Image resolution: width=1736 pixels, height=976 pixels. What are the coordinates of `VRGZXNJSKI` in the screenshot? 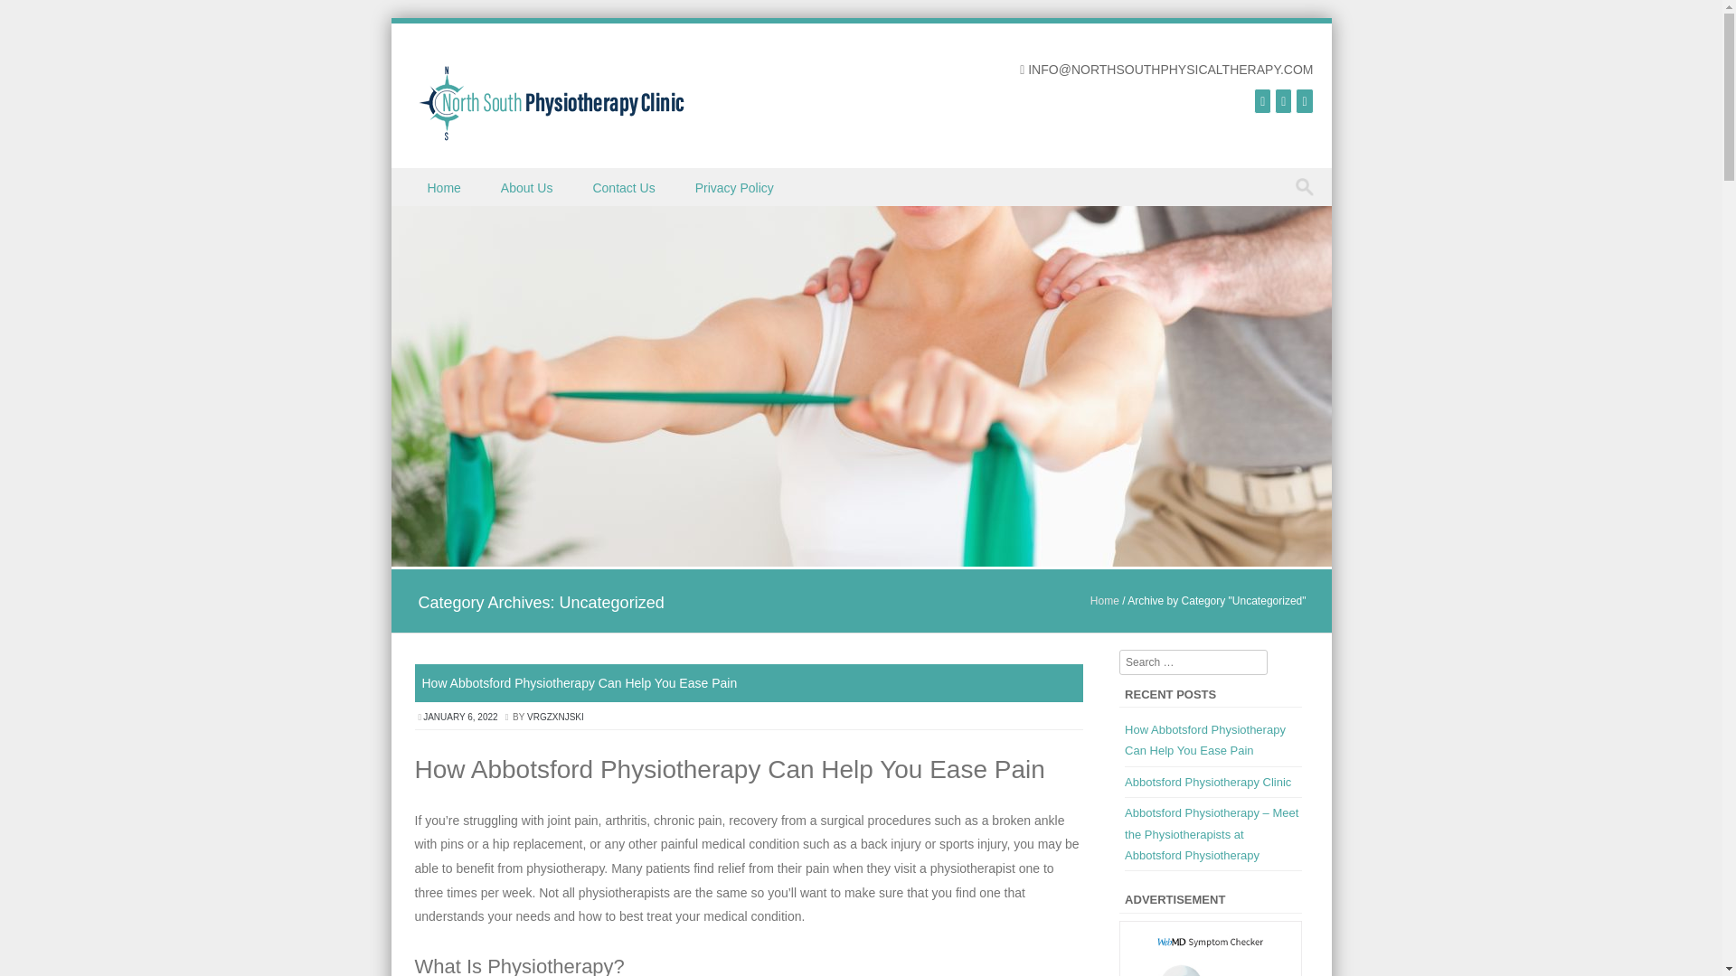 It's located at (555, 718).